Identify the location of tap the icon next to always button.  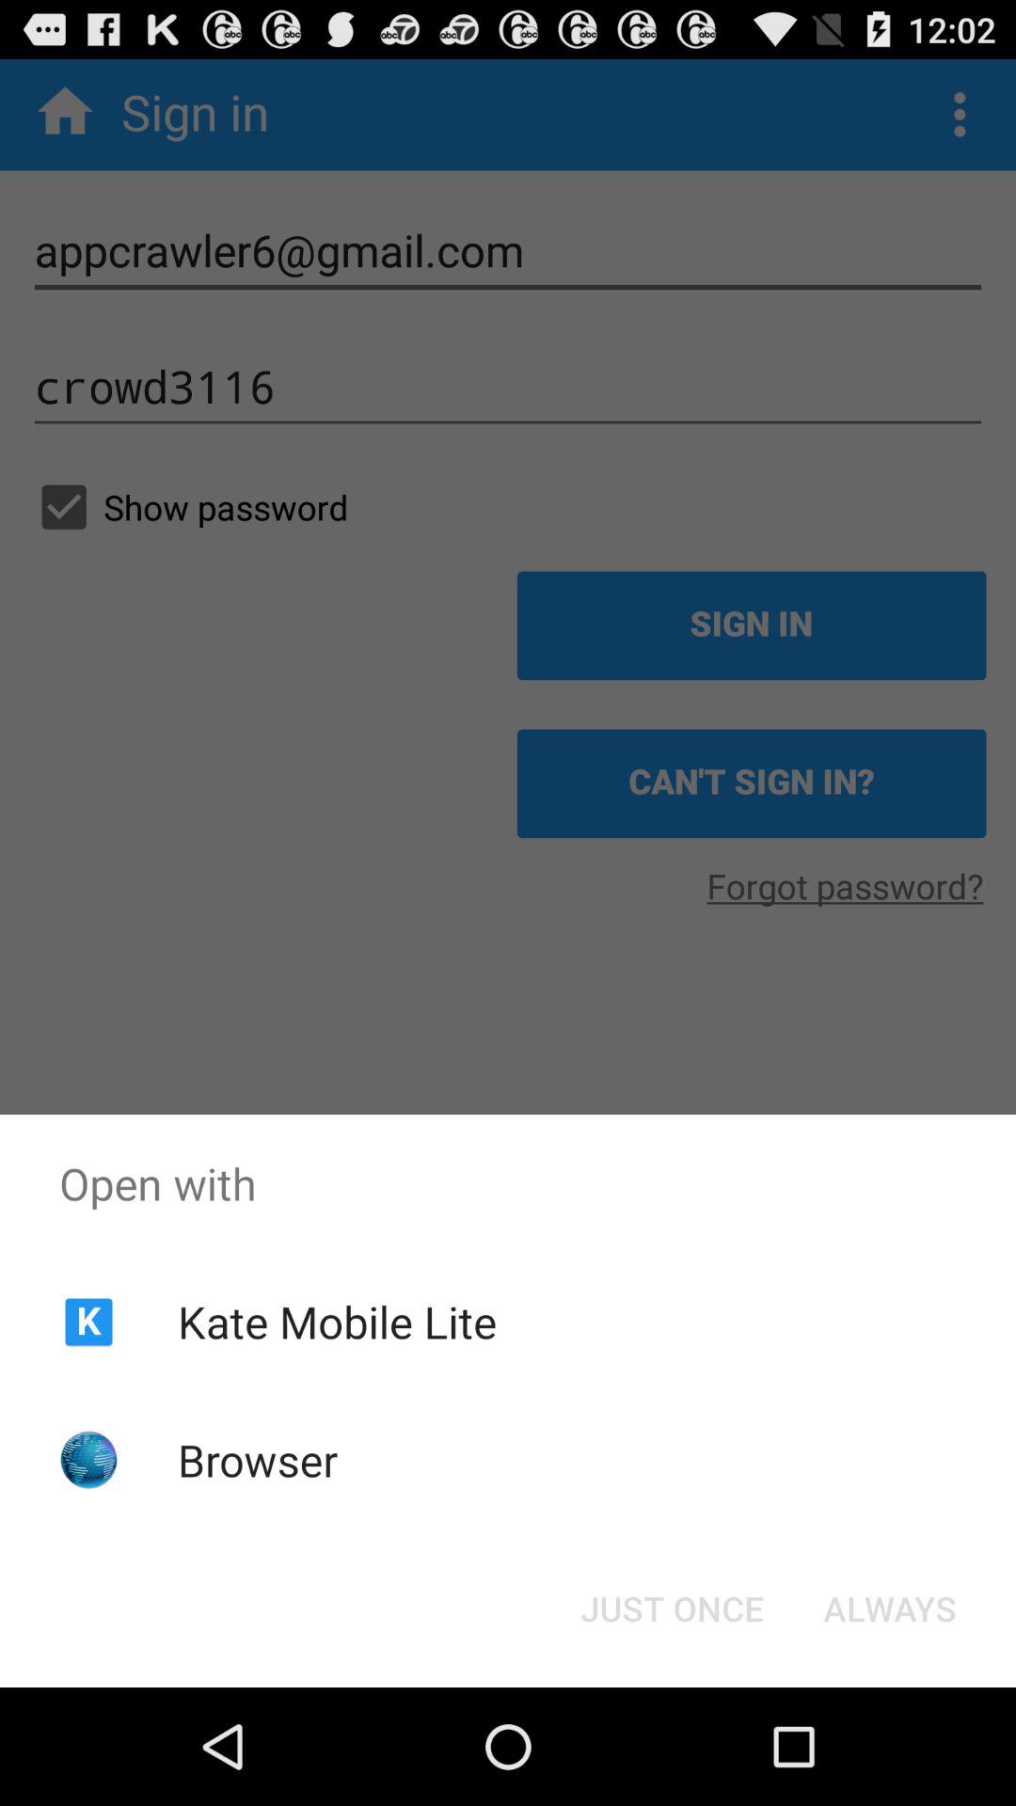
(672, 1608).